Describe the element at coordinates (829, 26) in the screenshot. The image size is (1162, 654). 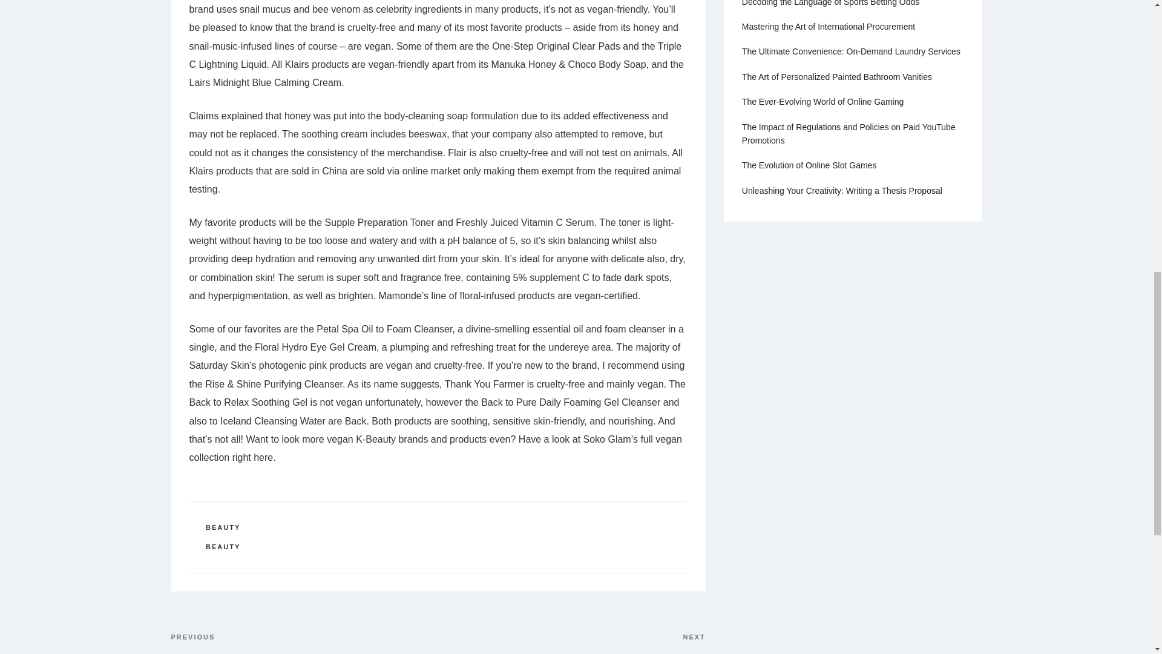
I see `BEAUTY` at that location.